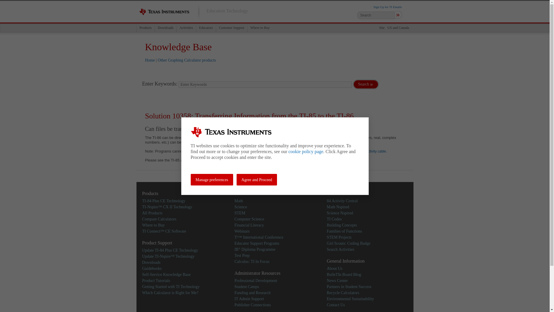  I want to click on TI Connect CE Software, so click(164, 231).